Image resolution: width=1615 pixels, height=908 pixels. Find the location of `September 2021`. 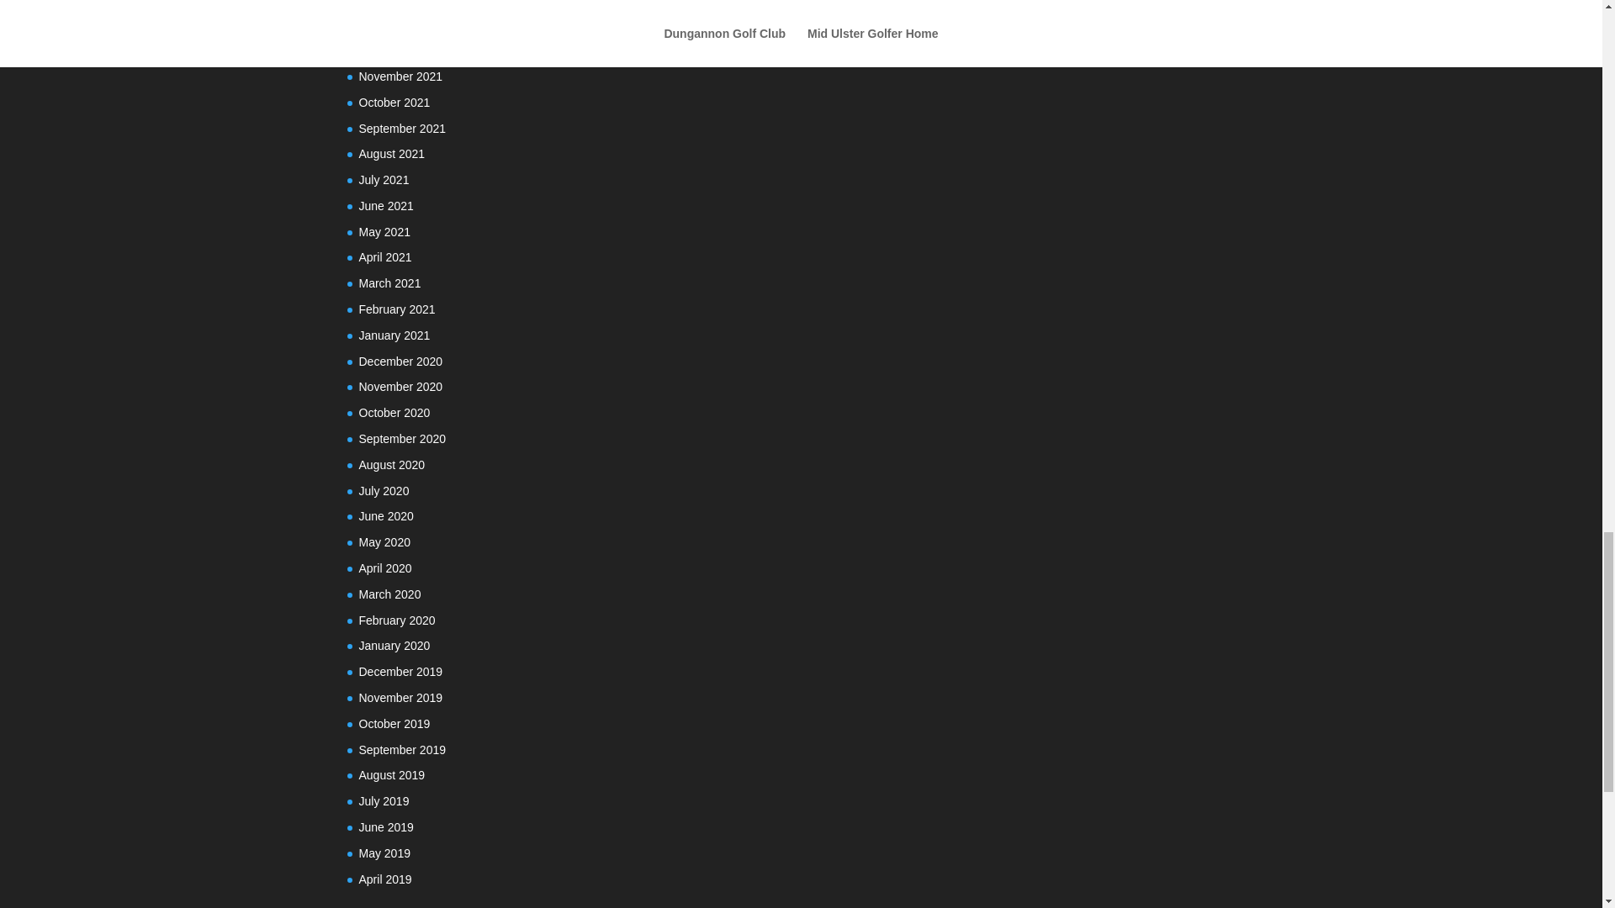

September 2021 is located at coordinates (402, 127).